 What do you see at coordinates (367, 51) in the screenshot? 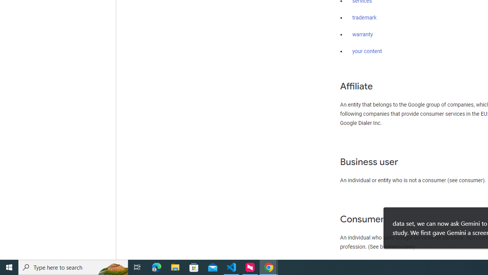
I see `your content` at bounding box center [367, 51].